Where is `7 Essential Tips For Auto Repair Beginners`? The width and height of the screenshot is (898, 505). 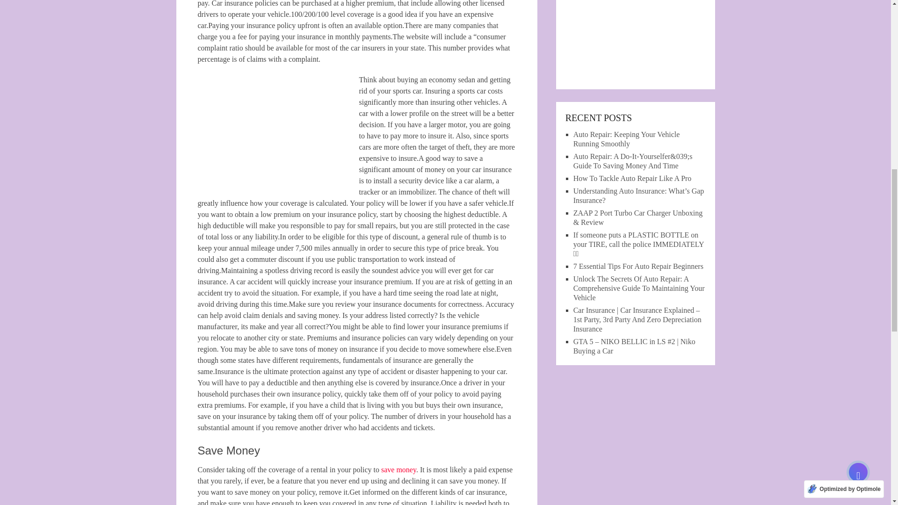 7 Essential Tips For Auto Repair Beginners is located at coordinates (638, 266).